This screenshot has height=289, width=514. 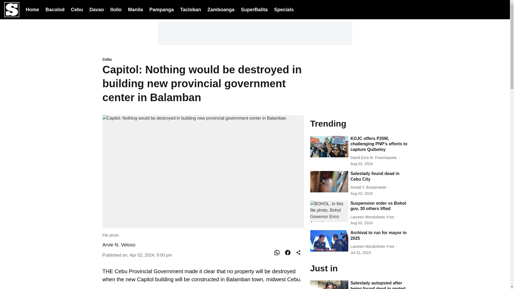 What do you see at coordinates (55, 9) in the screenshot?
I see `Bacolod` at bounding box center [55, 9].